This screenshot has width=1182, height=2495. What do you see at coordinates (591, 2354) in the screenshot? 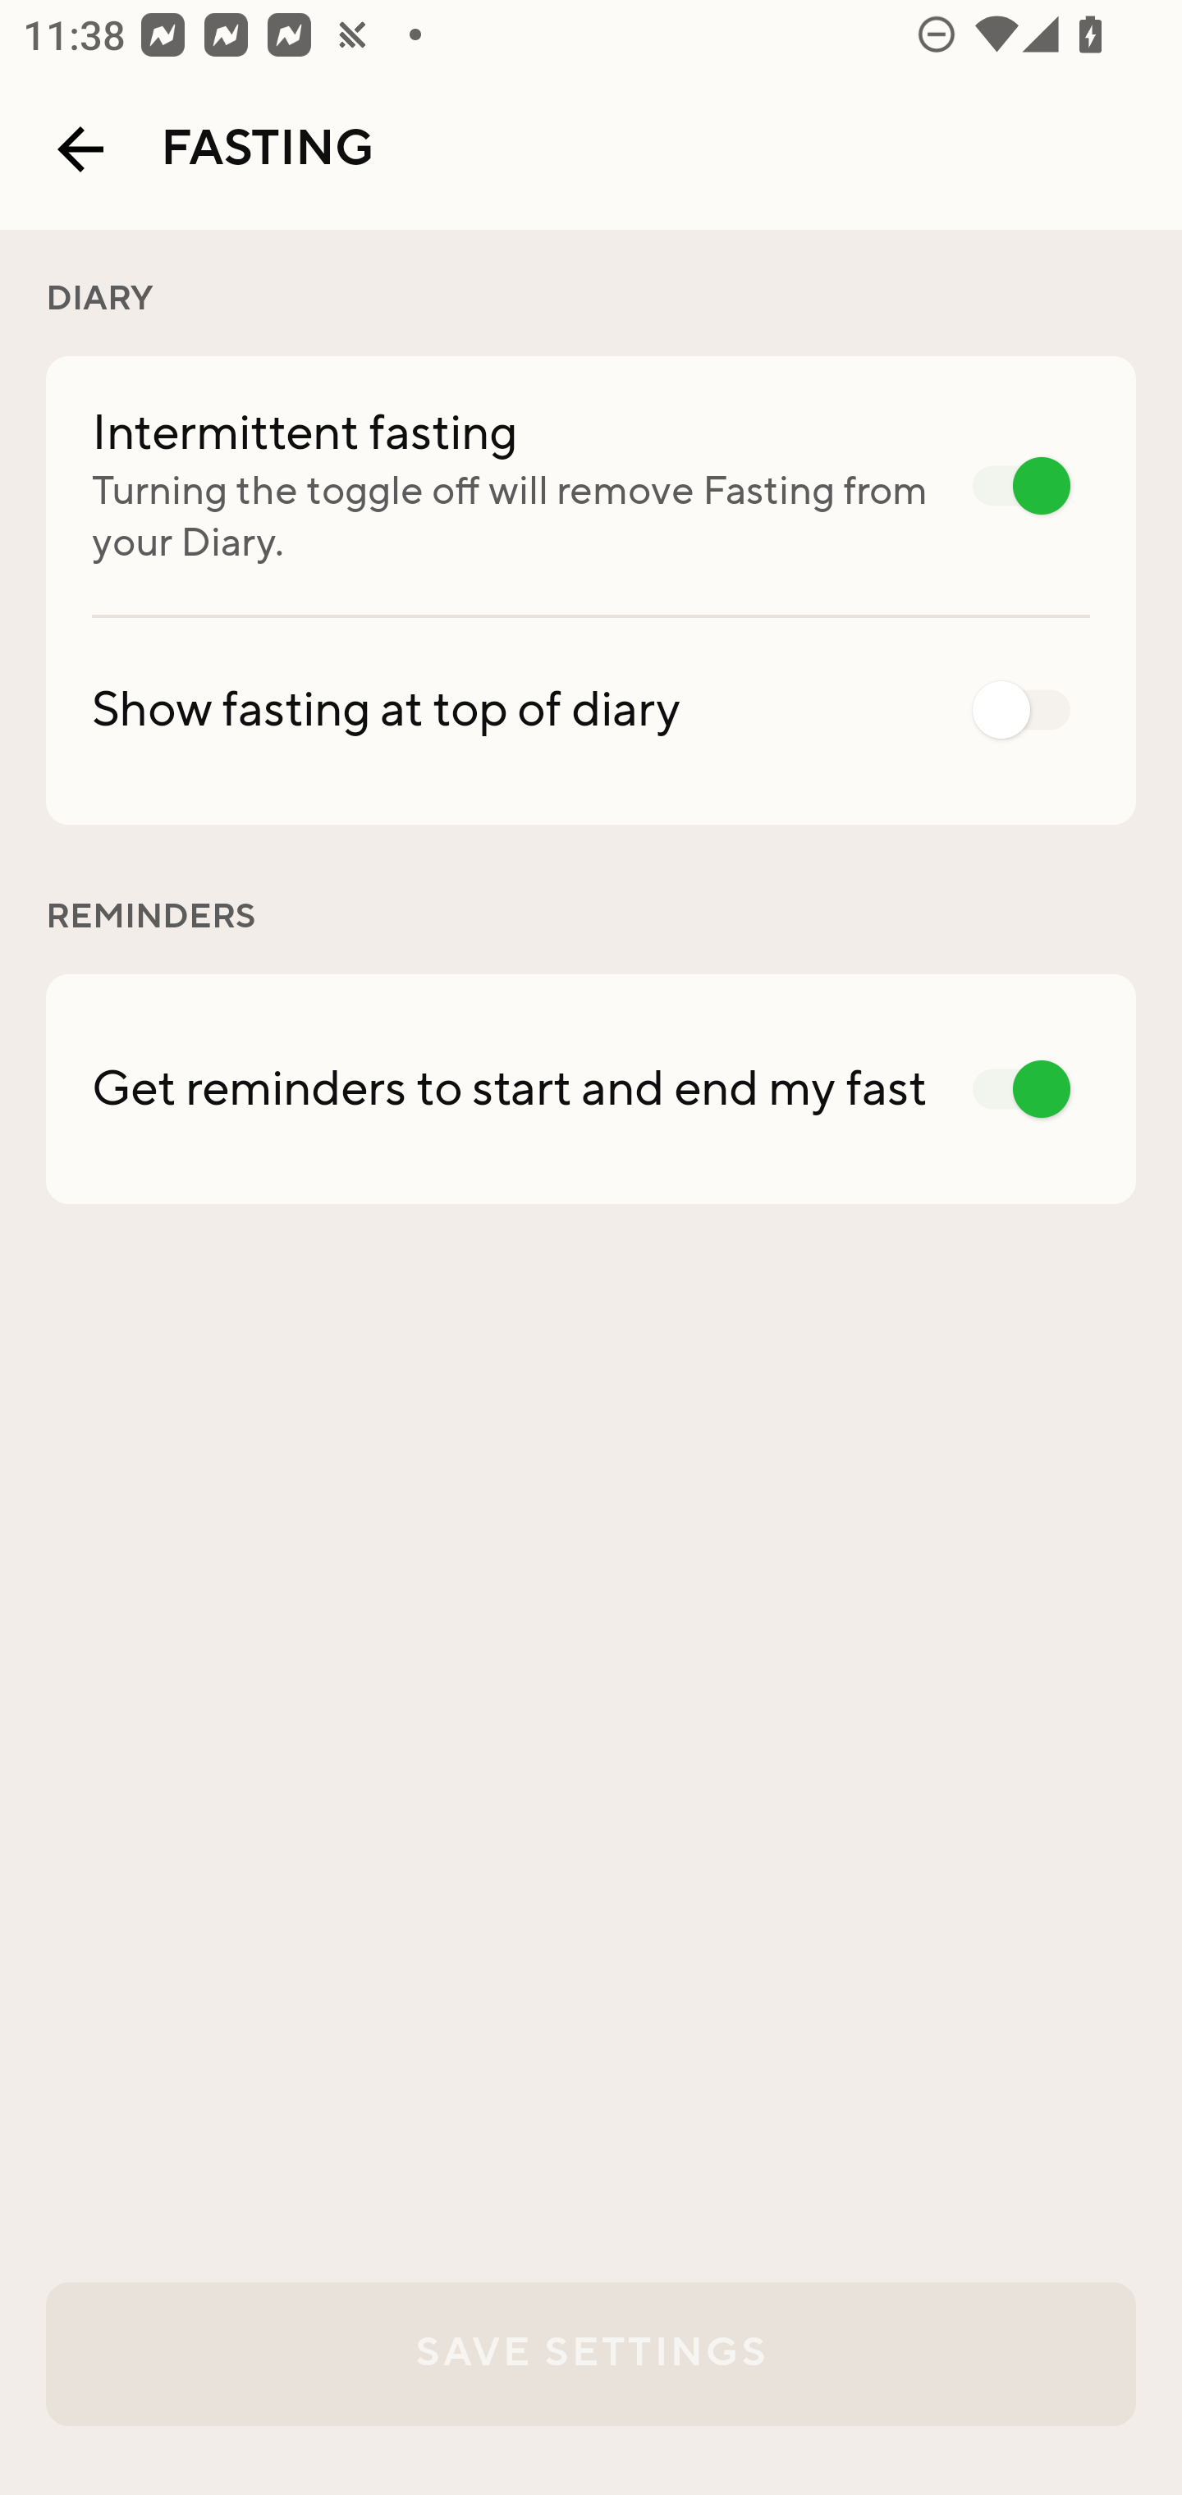
I see `SAVE SETTINGS` at bounding box center [591, 2354].